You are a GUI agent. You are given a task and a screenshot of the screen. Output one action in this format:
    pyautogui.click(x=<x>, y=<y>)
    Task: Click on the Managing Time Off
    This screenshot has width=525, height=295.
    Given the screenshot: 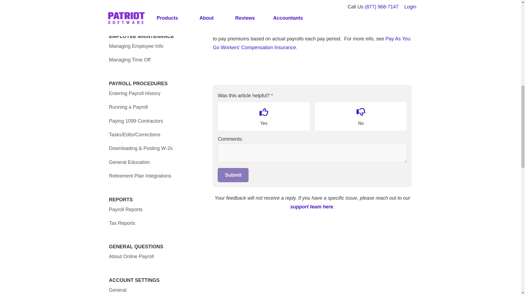 What is the action you would take?
    pyautogui.click(x=129, y=60)
    